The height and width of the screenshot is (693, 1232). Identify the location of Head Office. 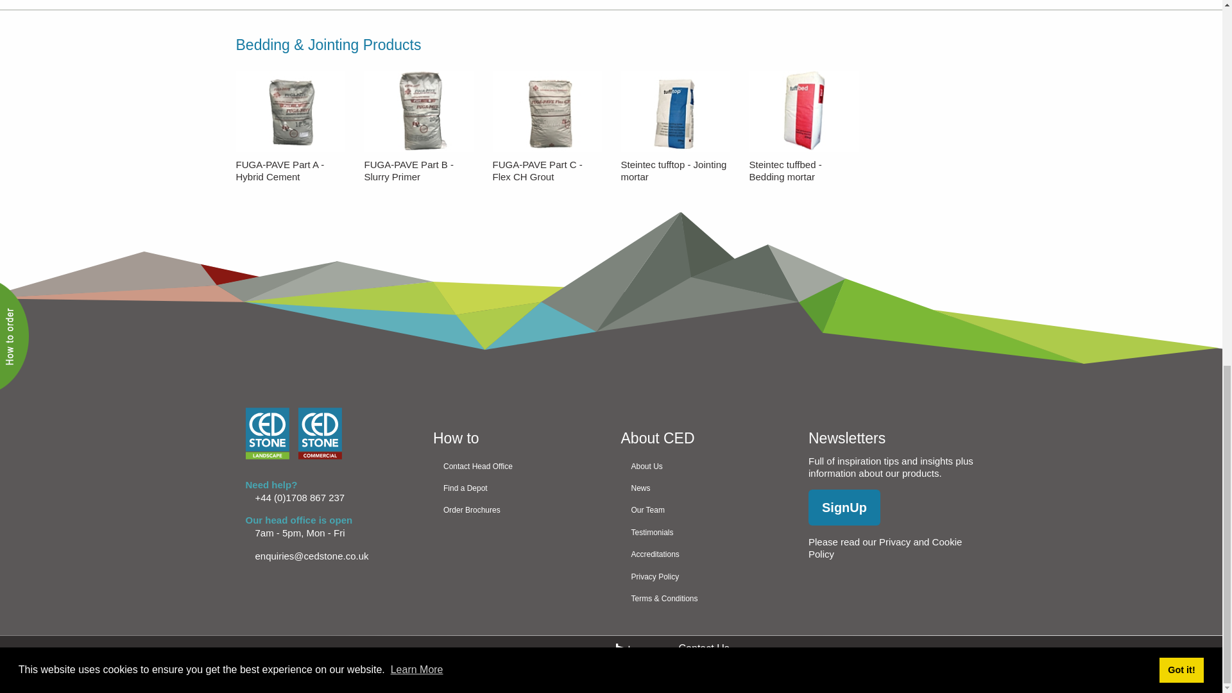
(517, 488).